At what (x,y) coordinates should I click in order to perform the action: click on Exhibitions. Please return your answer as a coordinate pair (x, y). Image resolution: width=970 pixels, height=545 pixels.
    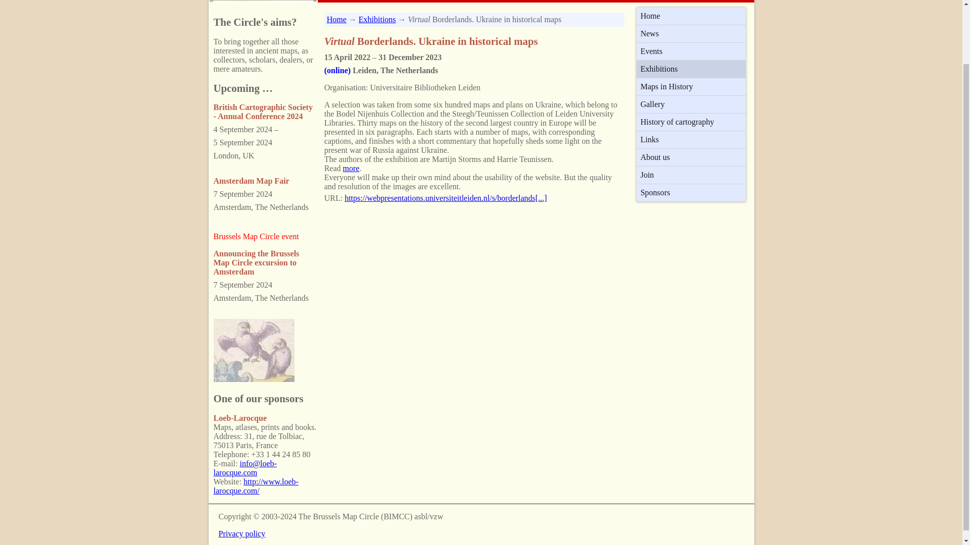
    Looking at the image, I should click on (691, 69).